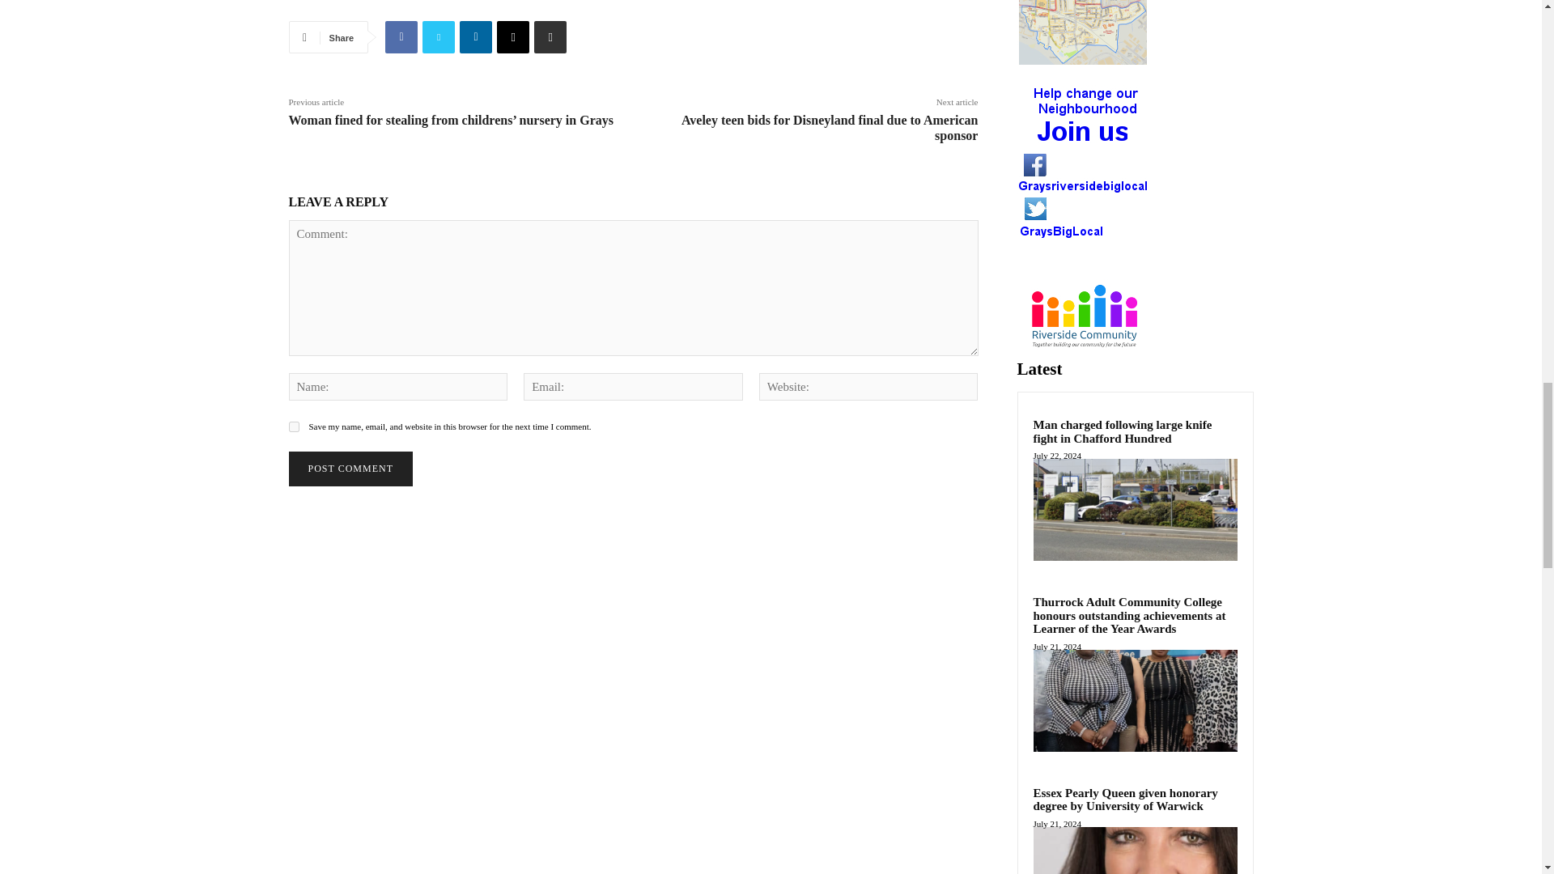 The width and height of the screenshot is (1554, 874). I want to click on Linkedin, so click(476, 36).